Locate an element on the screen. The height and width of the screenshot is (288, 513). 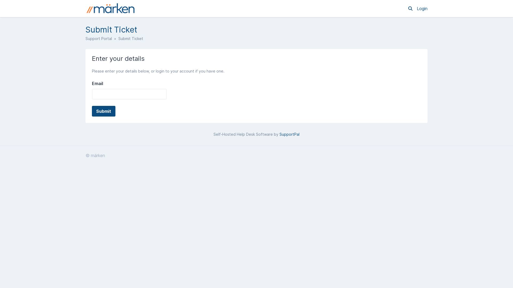
Submit is located at coordinates (104, 111).